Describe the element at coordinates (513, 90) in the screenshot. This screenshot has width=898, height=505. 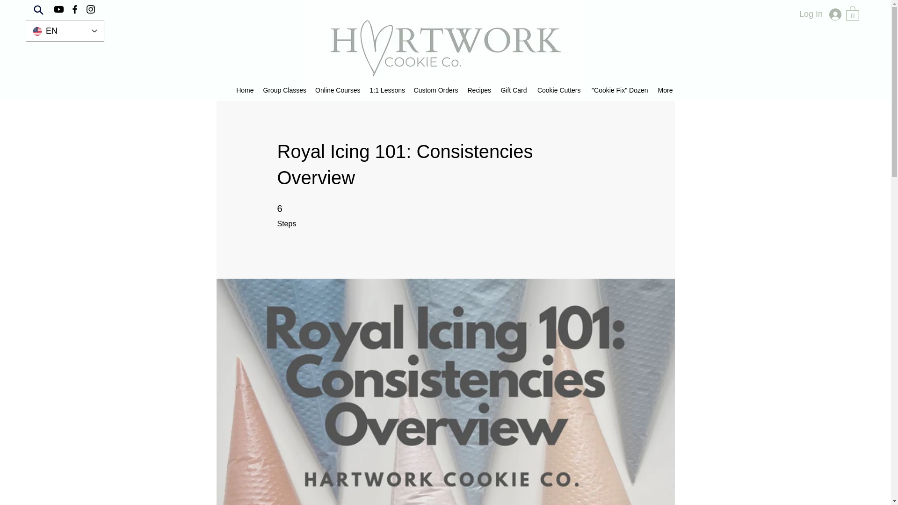
I see `Gift Card` at that location.